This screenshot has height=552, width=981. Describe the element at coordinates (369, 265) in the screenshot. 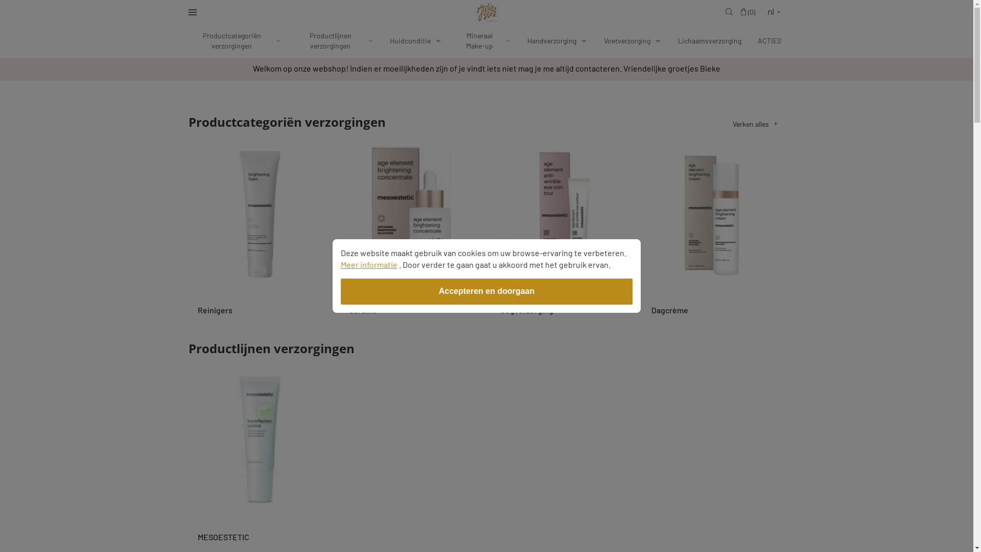

I see `Meer informatie` at that location.